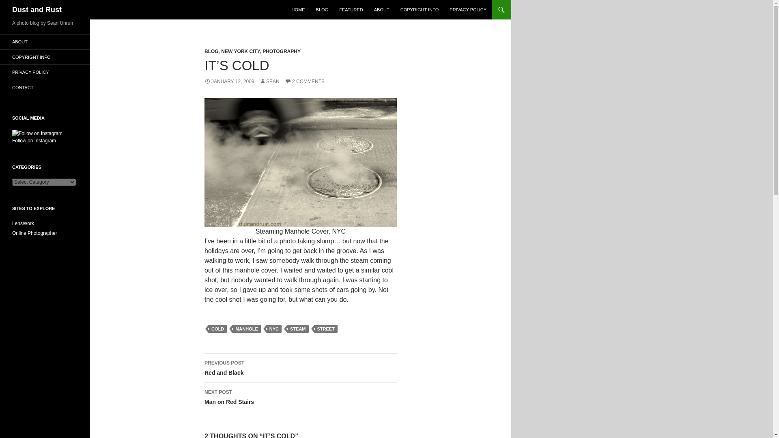  Describe the element at coordinates (305, 82) in the screenshot. I see `2 COMMENTS` at that location.